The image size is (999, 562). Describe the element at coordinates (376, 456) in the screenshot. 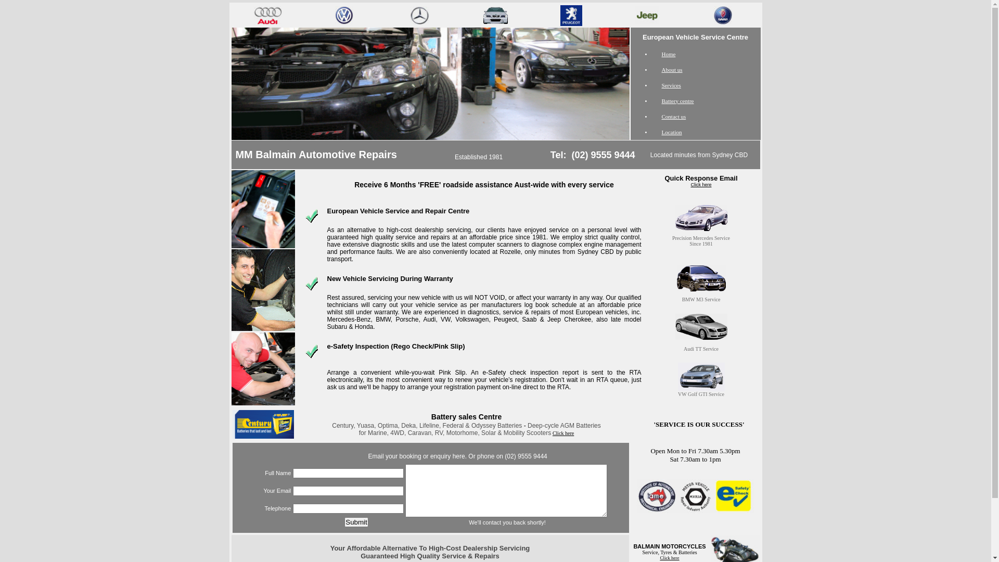

I see `Email` at that location.